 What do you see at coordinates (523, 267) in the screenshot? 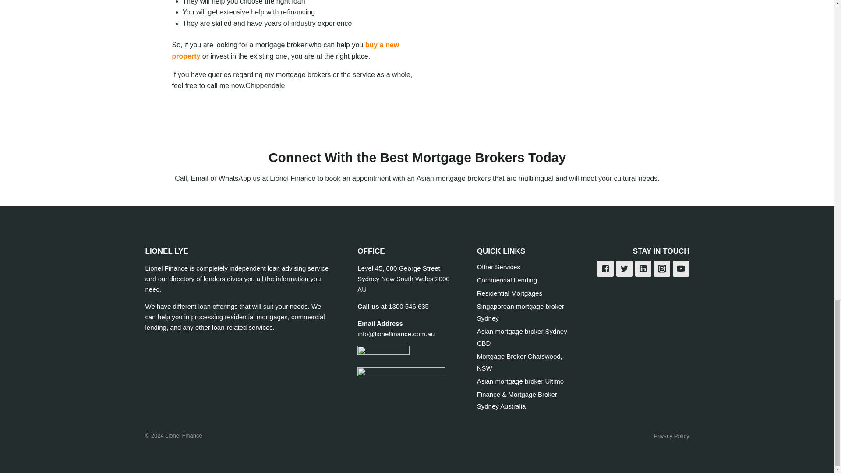
I see `Other Services` at bounding box center [523, 267].